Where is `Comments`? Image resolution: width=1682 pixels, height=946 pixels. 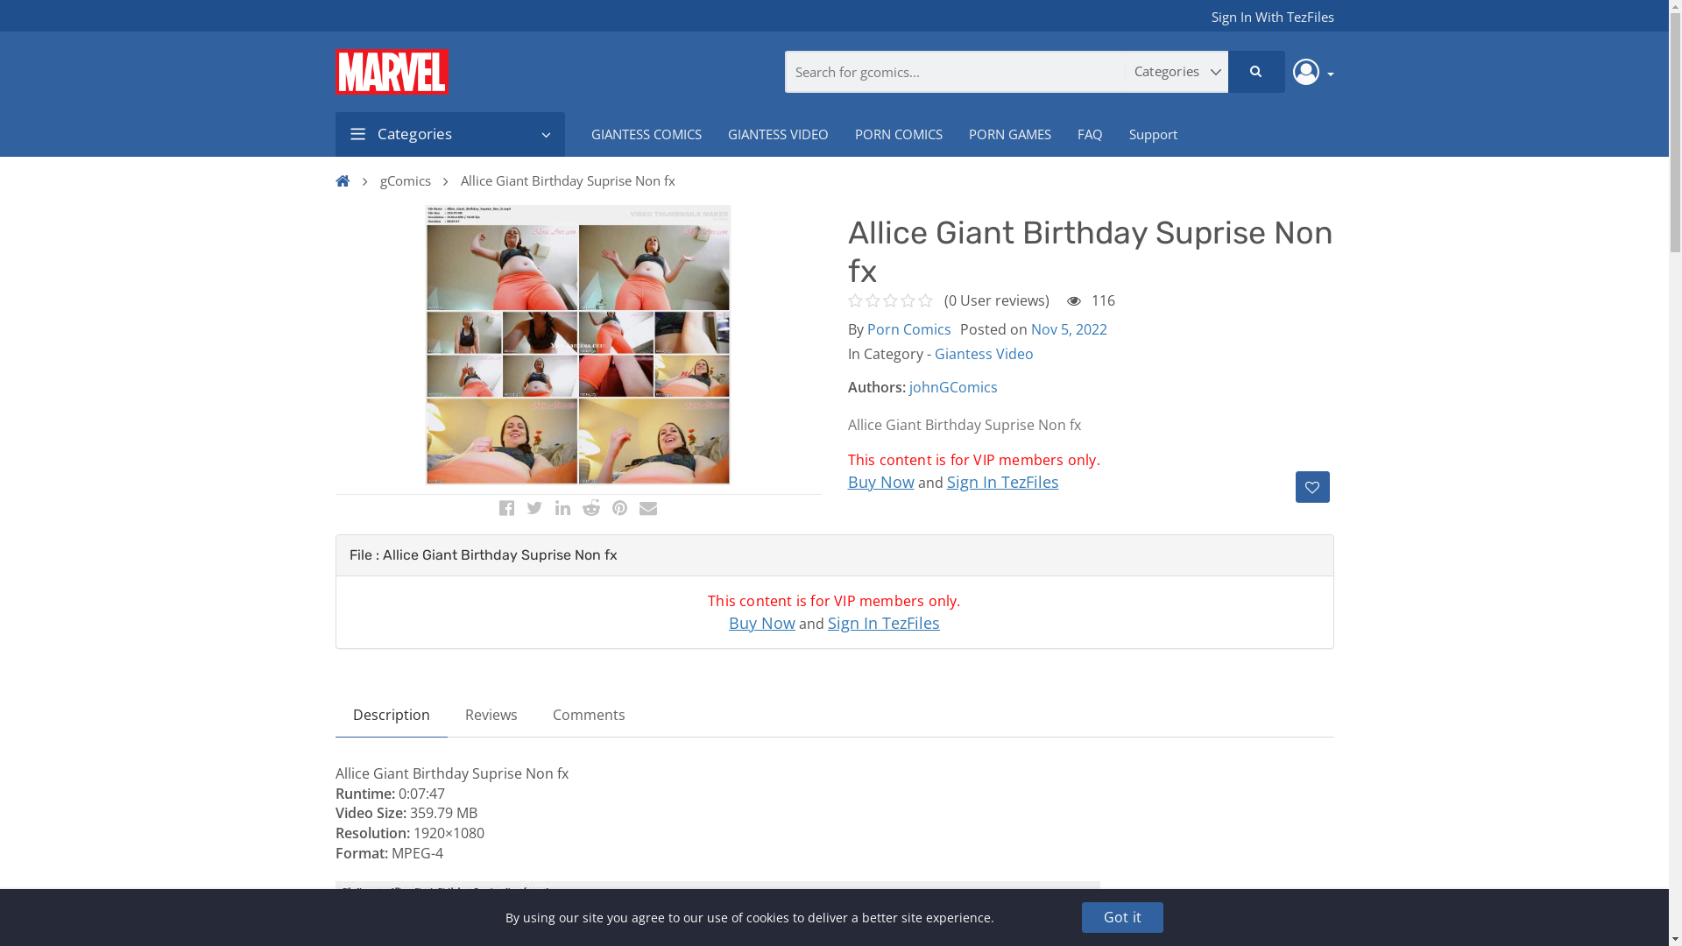
Comments is located at coordinates (589, 715).